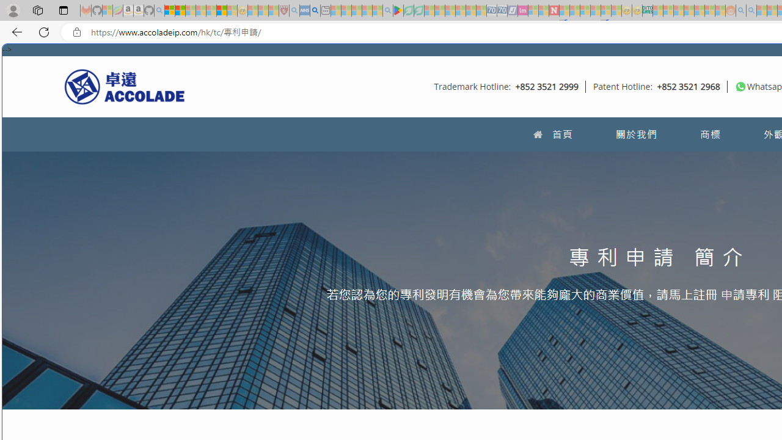 The width and height of the screenshot is (782, 440). What do you see at coordinates (211, 11) in the screenshot?
I see `New Report Confirms 2023 Was Record Hot | Watch - Sleeping` at bounding box center [211, 11].